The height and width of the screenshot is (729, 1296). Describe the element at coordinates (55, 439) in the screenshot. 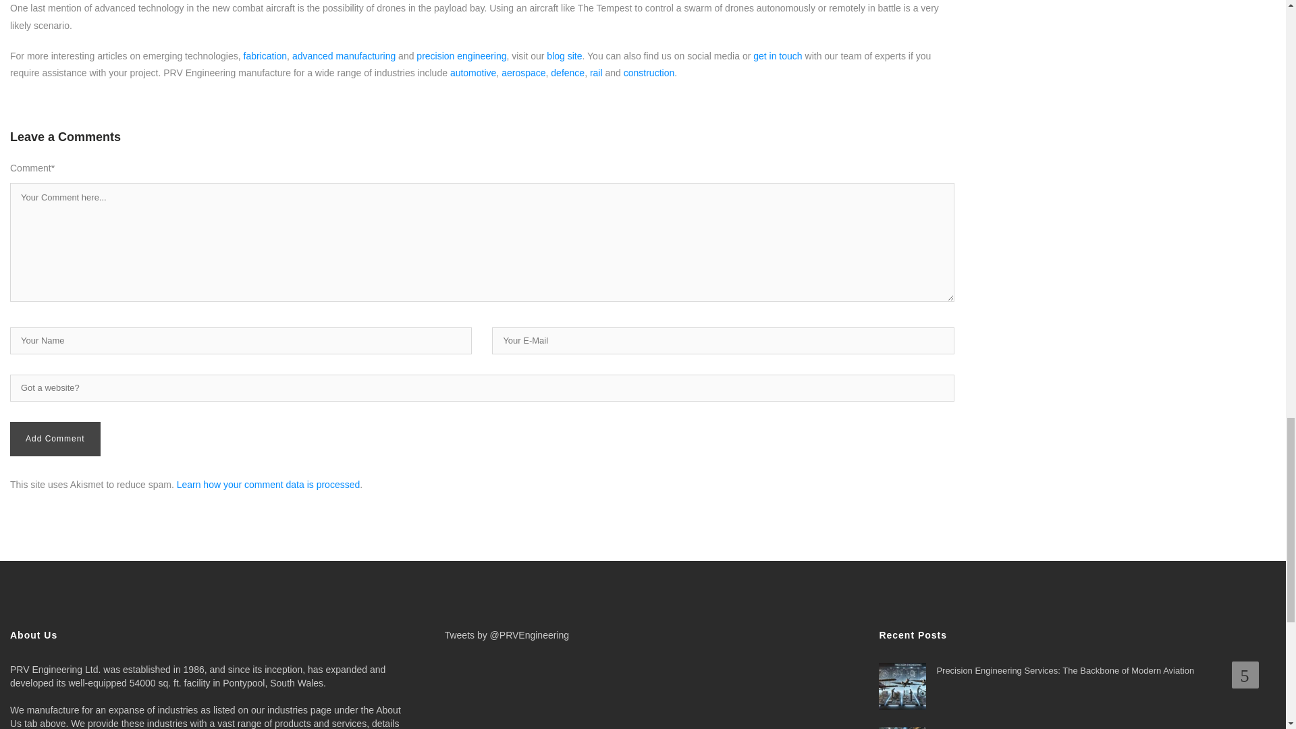

I see `Add Comment` at that location.